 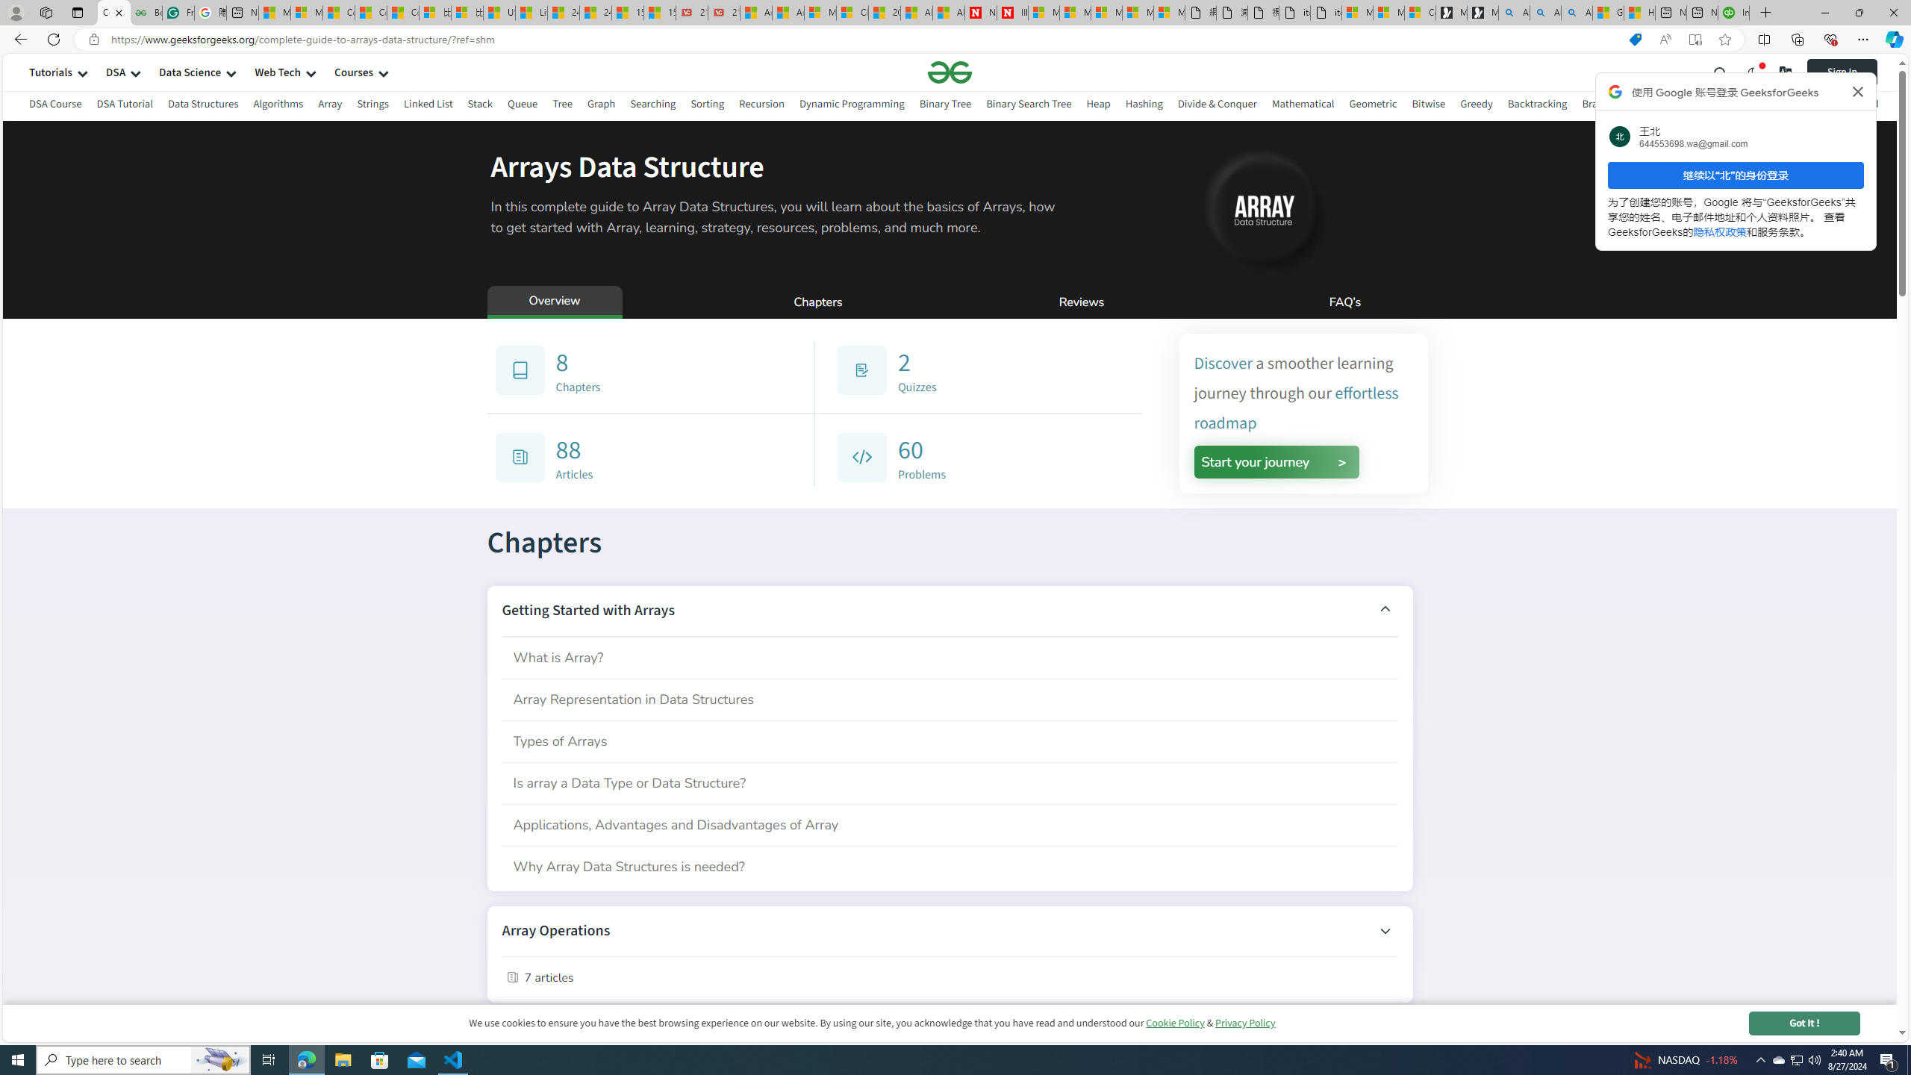 What do you see at coordinates (851, 104) in the screenshot?
I see `Dynamic Programming` at bounding box center [851, 104].